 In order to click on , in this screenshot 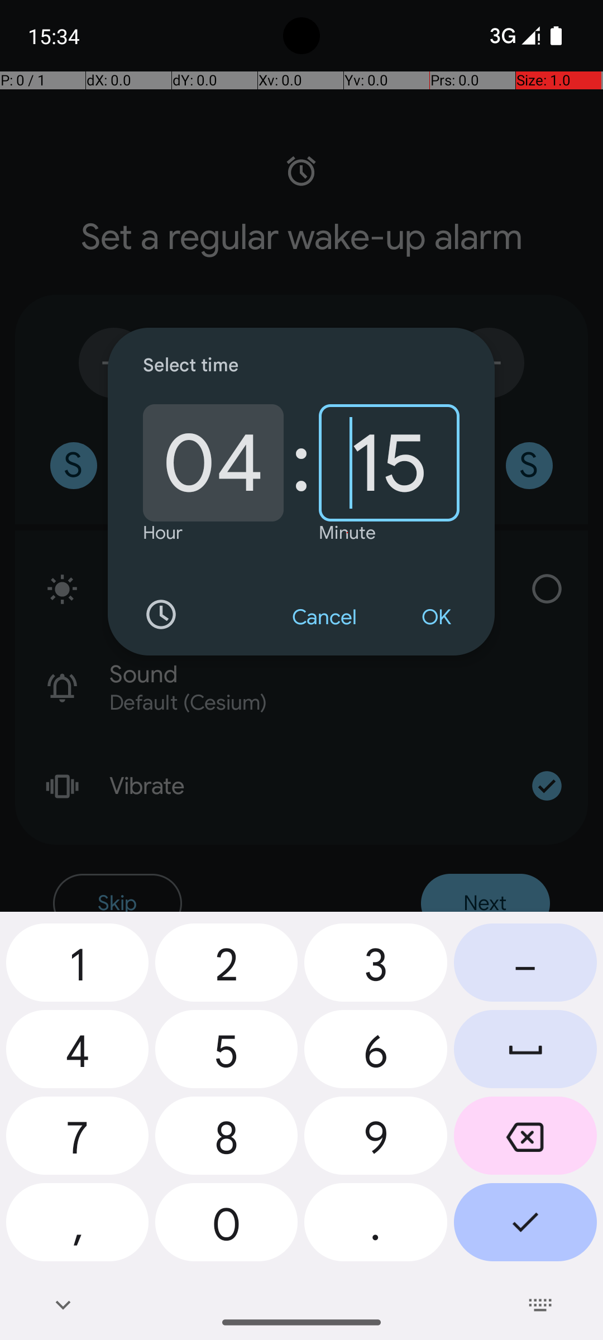, I will do `click(77, 1226)`.